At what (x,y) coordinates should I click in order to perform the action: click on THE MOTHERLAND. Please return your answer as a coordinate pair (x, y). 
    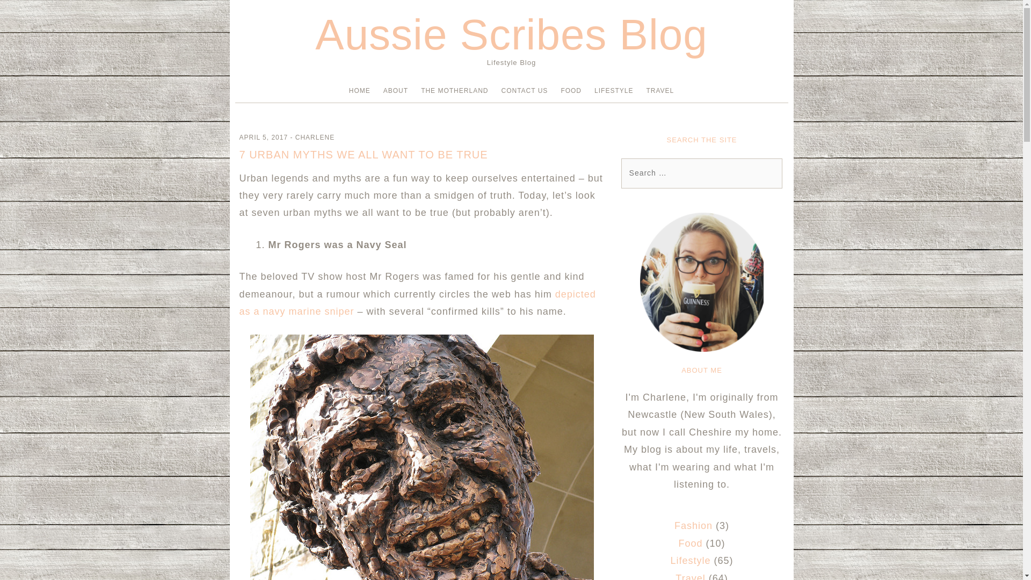
    Looking at the image, I should click on (454, 91).